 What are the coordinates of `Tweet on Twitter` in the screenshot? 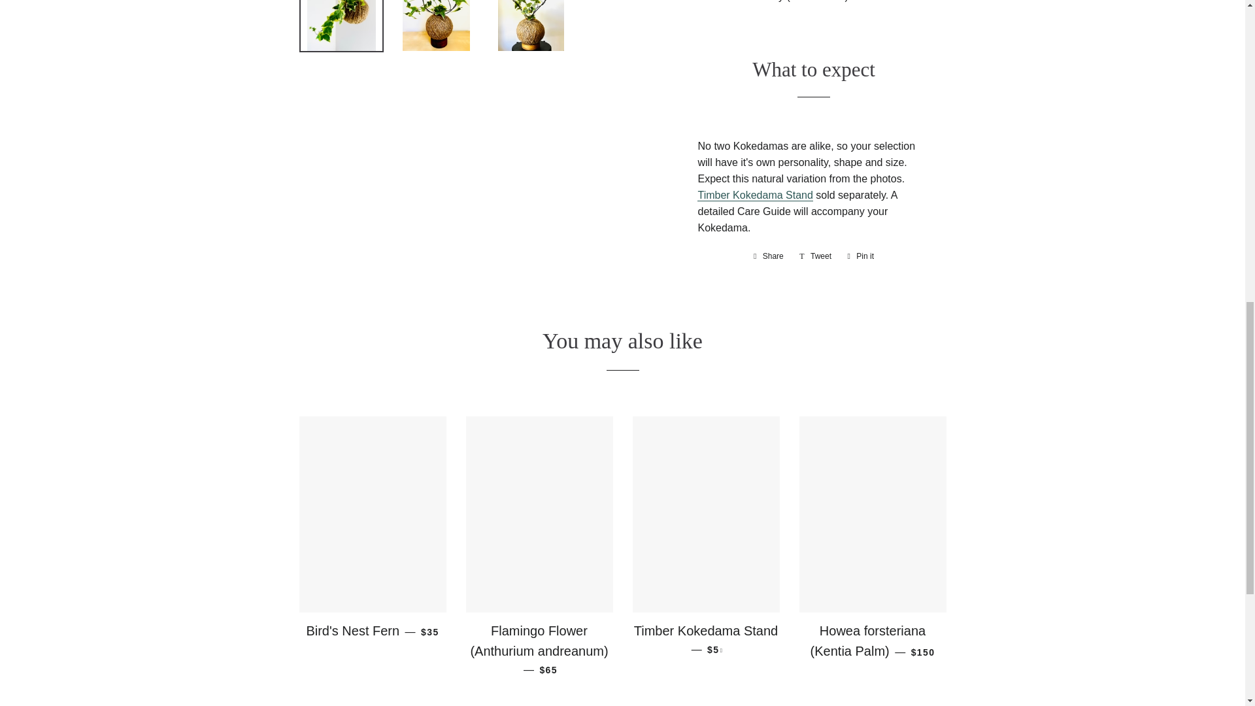 It's located at (816, 256).